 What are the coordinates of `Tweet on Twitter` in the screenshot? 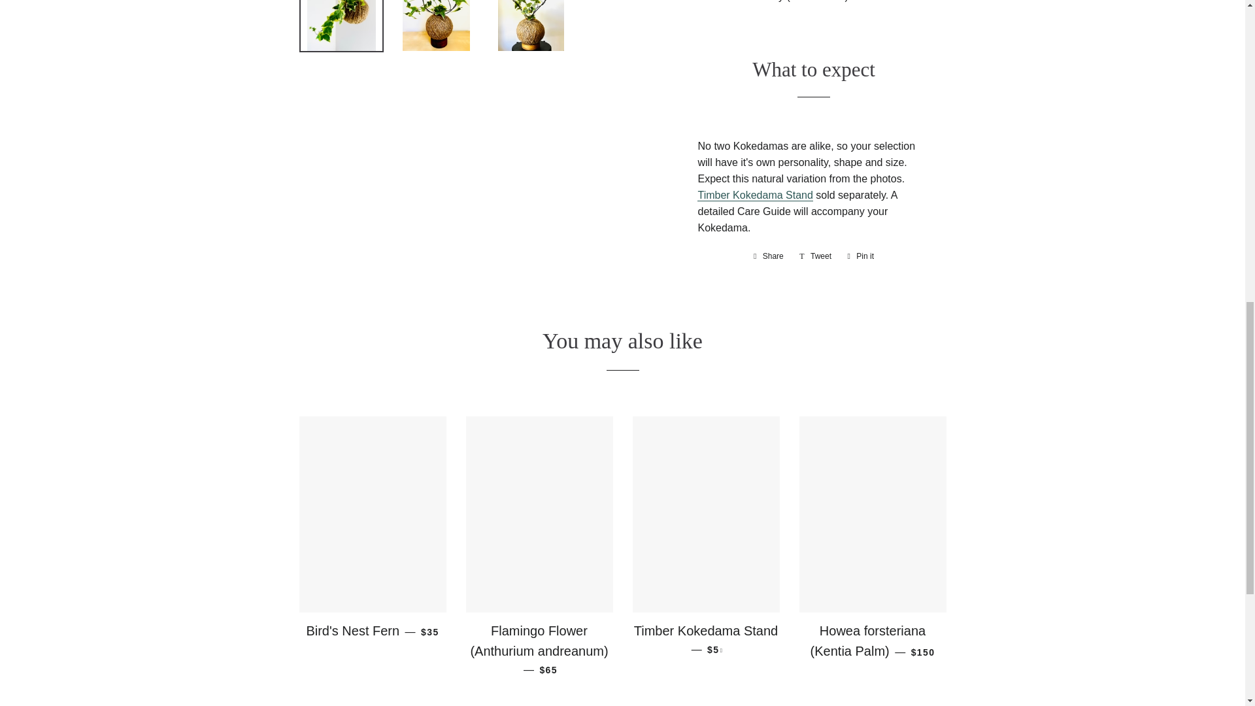 It's located at (816, 256).